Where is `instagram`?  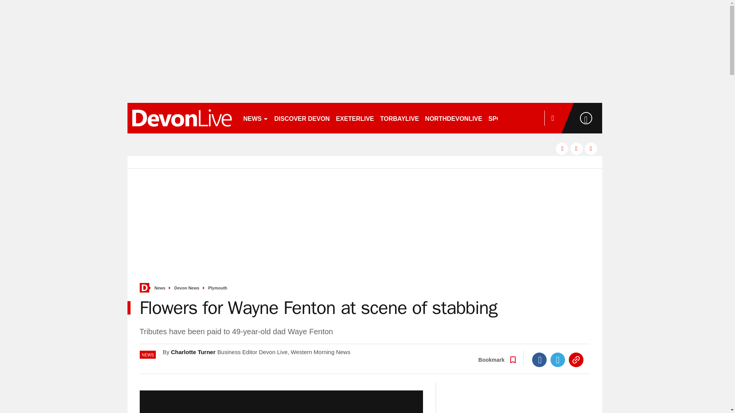 instagram is located at coordinates (591, 148).